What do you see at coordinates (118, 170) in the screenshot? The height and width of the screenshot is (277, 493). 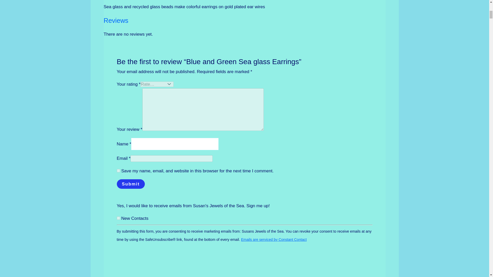 I see `yes` at bounding box center [118, 170].